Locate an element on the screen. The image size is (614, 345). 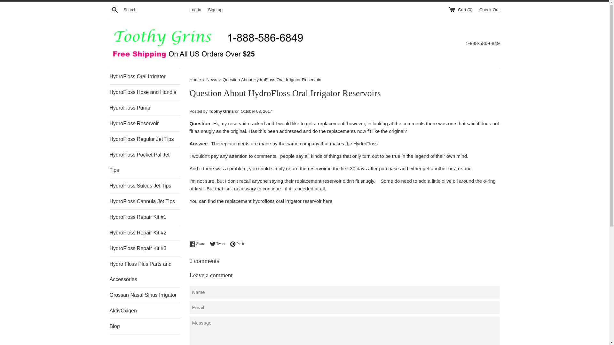
Pin on Pinterest is located at coordinates (145, 186).